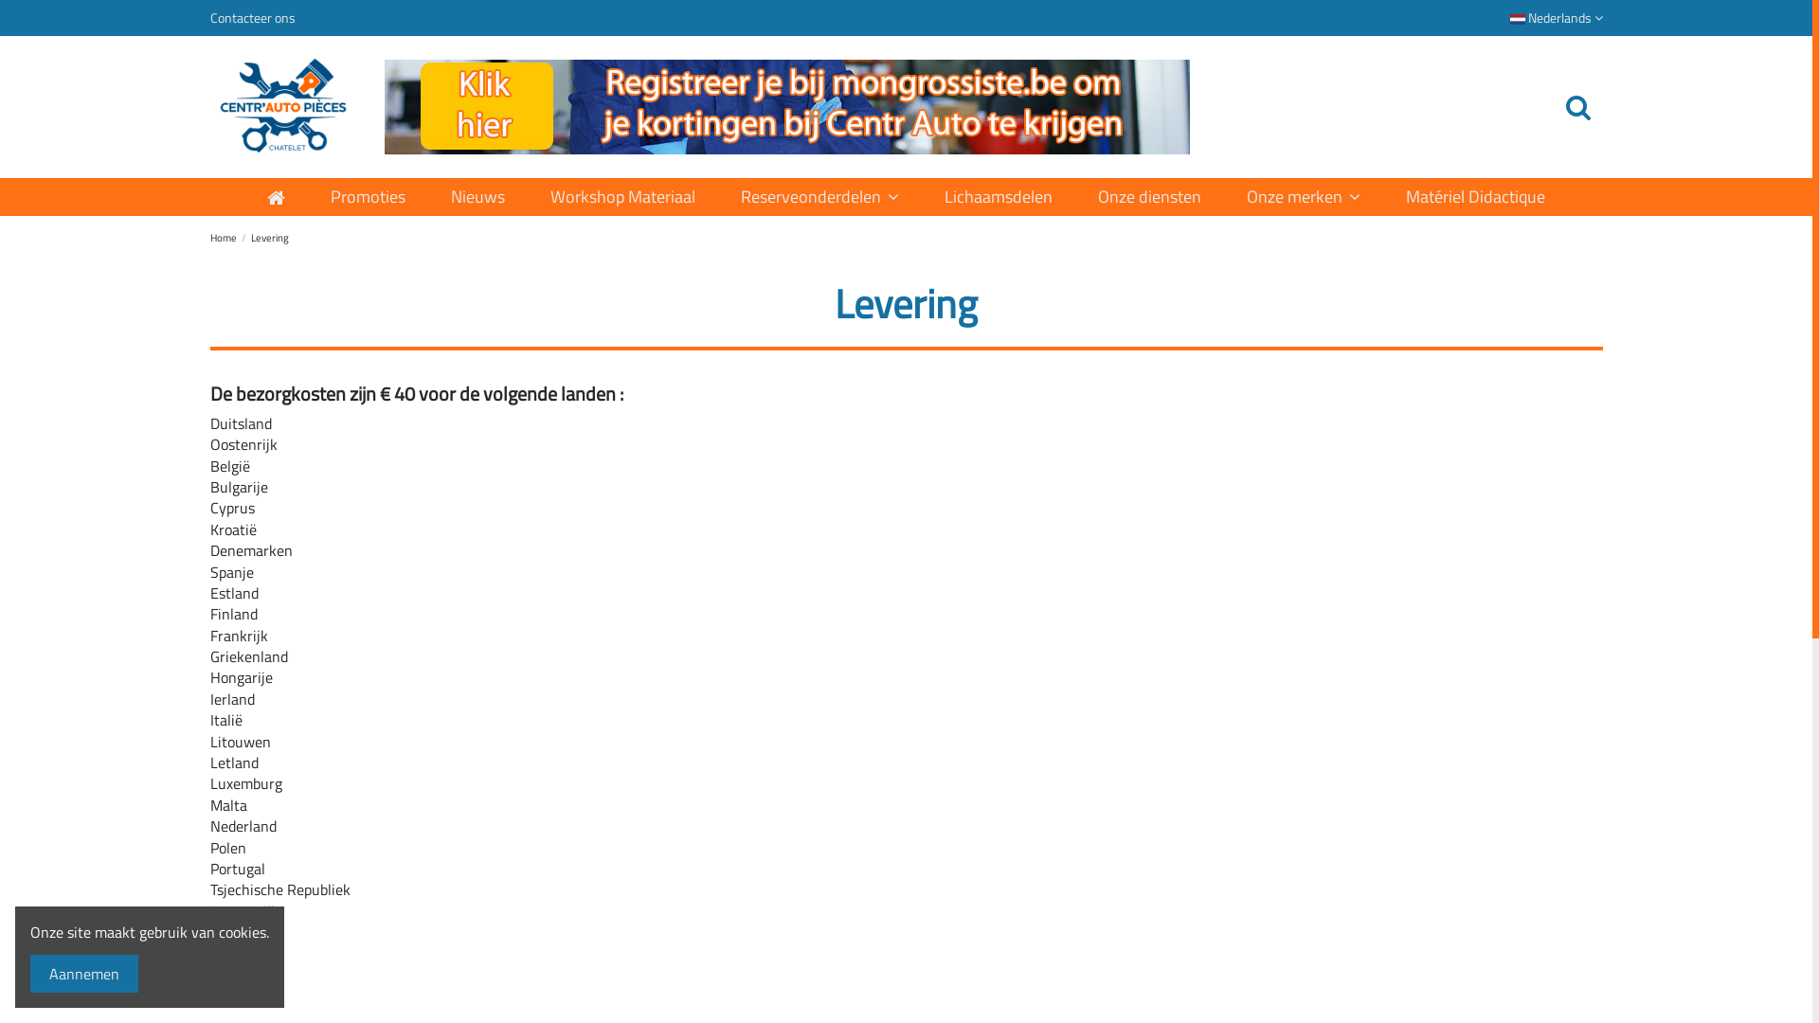 Image resolution: width=1819 pixels, height=1023 pixels. What do you see at coordinates (1412, 769) in the screenshot?
I see `071 382 890` at bounding box center [1412, 769].